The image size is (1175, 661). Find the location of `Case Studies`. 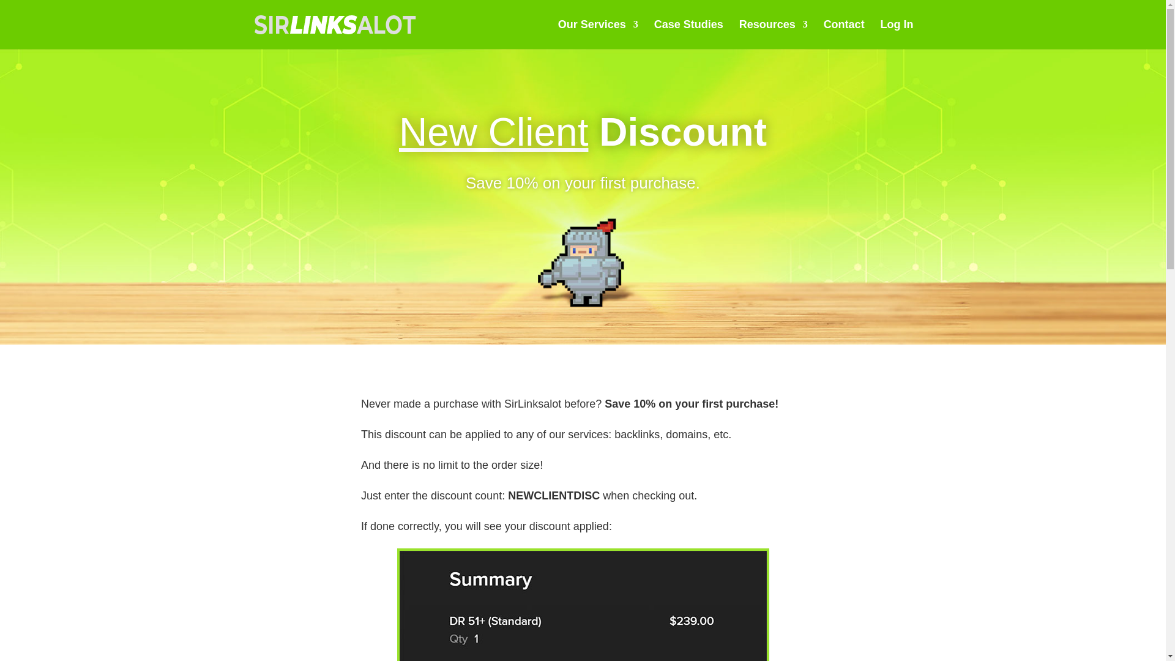

Case Studies is located at coordinates (689, 34).